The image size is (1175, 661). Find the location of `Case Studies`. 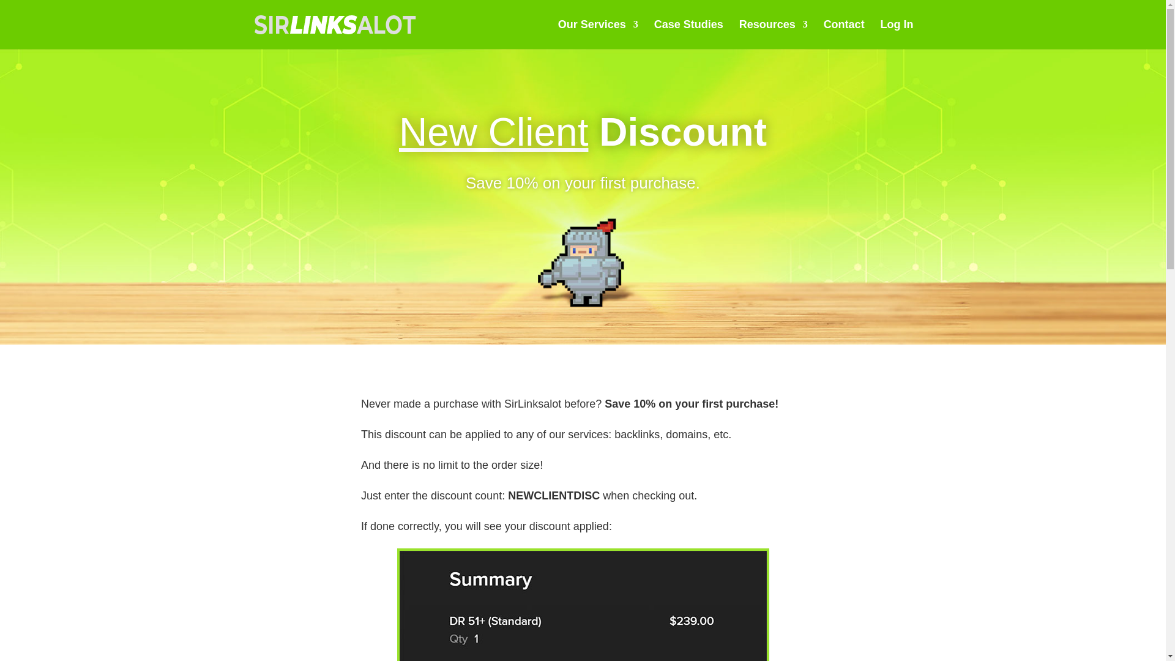

Case Studies is located at coordinates (689, 34).